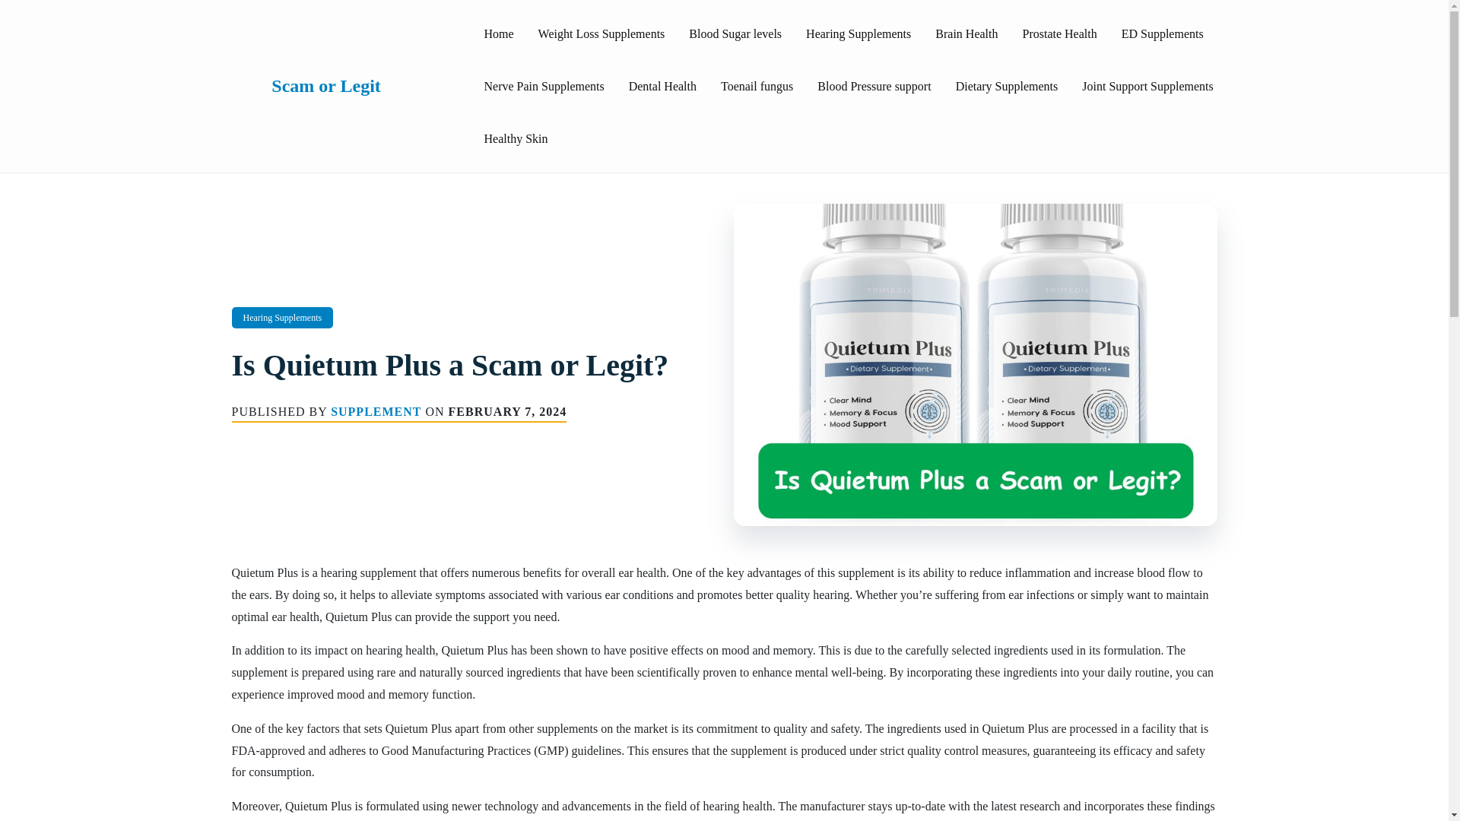  What do you see at coordinates (499, 33) in the screenshot?
I see `Home` at bounding box center [499, 33].